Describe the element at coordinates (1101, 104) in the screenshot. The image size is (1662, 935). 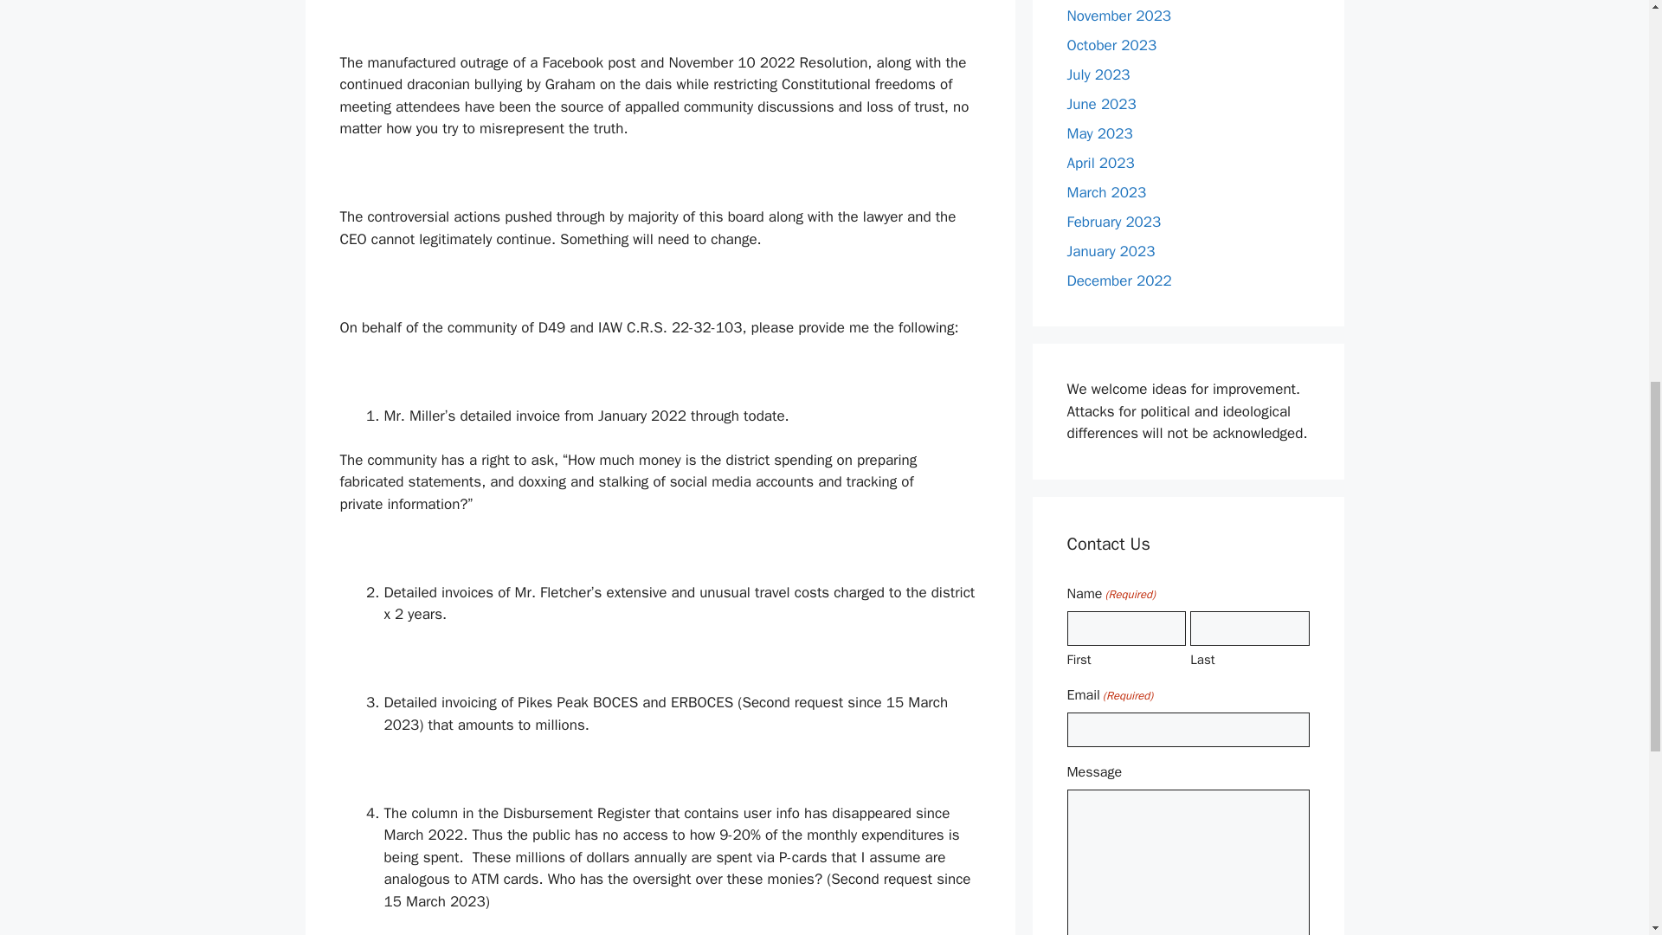
I see `June 2023` at that location.